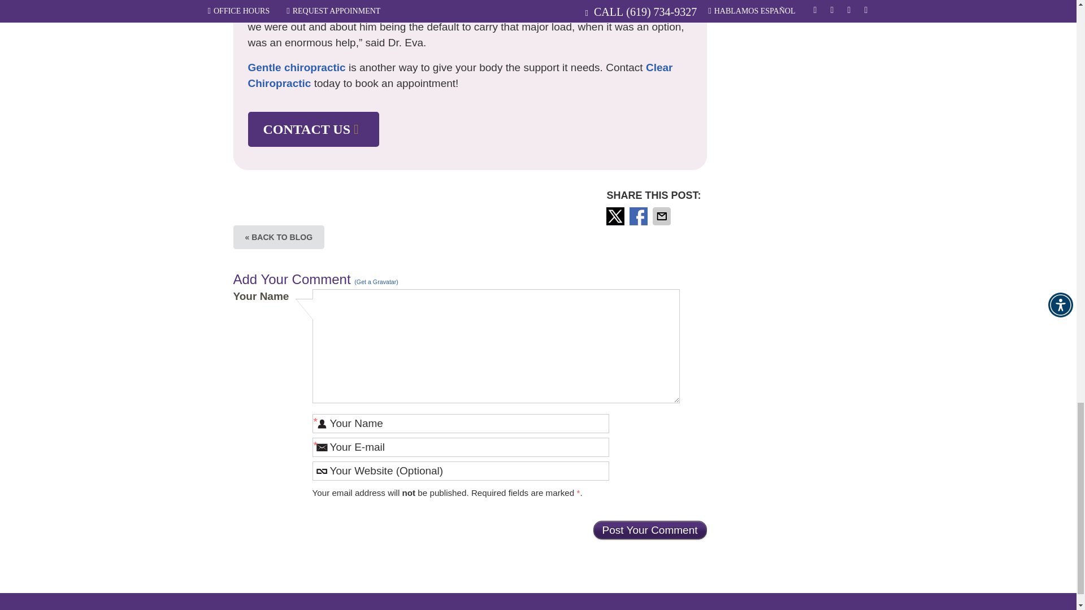  What do you see at coordinates (460, 76) in the screenshot?
I see `Clear Chiropractic` at bounding box center [460, 76].